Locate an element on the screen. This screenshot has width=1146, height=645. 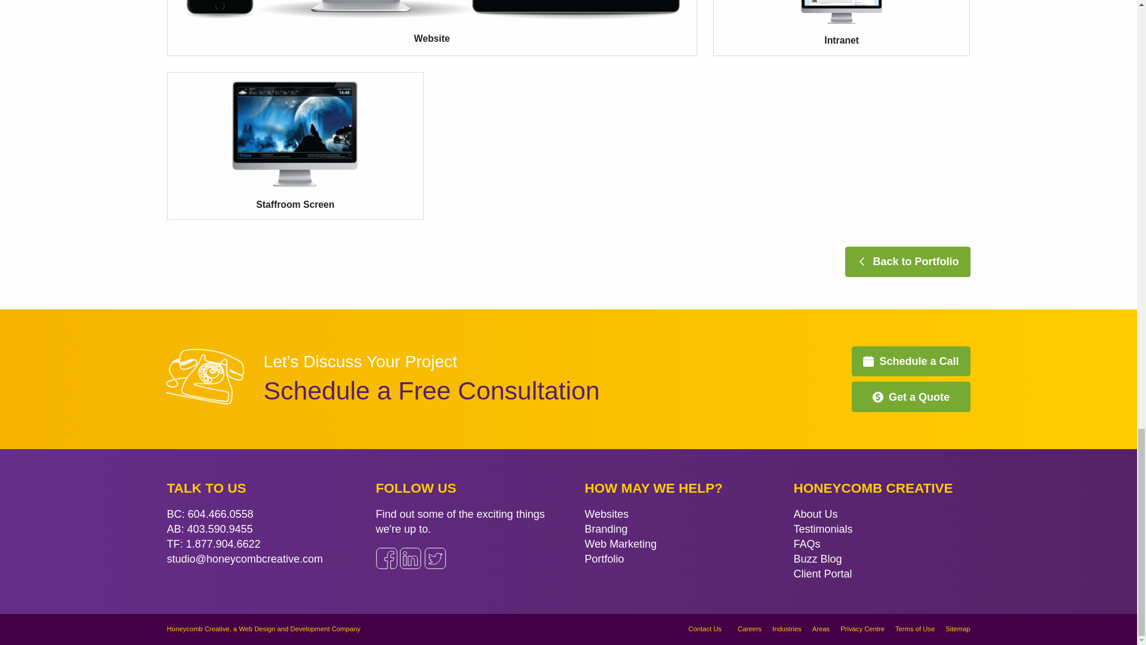
Get a Quote is located at coordinates (910, 397).